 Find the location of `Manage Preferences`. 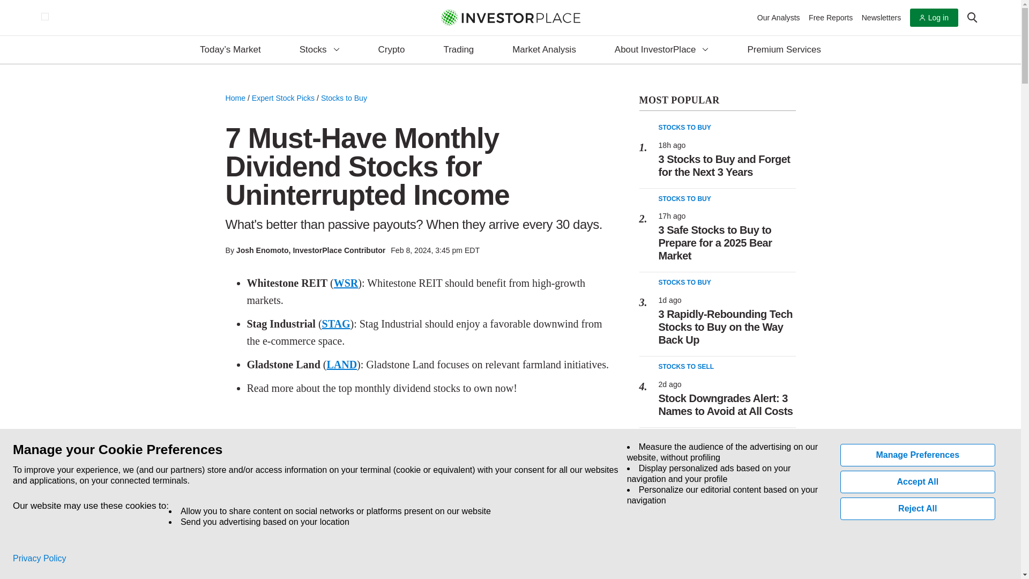

Manage Preferences is located at coordinates (918, 455).